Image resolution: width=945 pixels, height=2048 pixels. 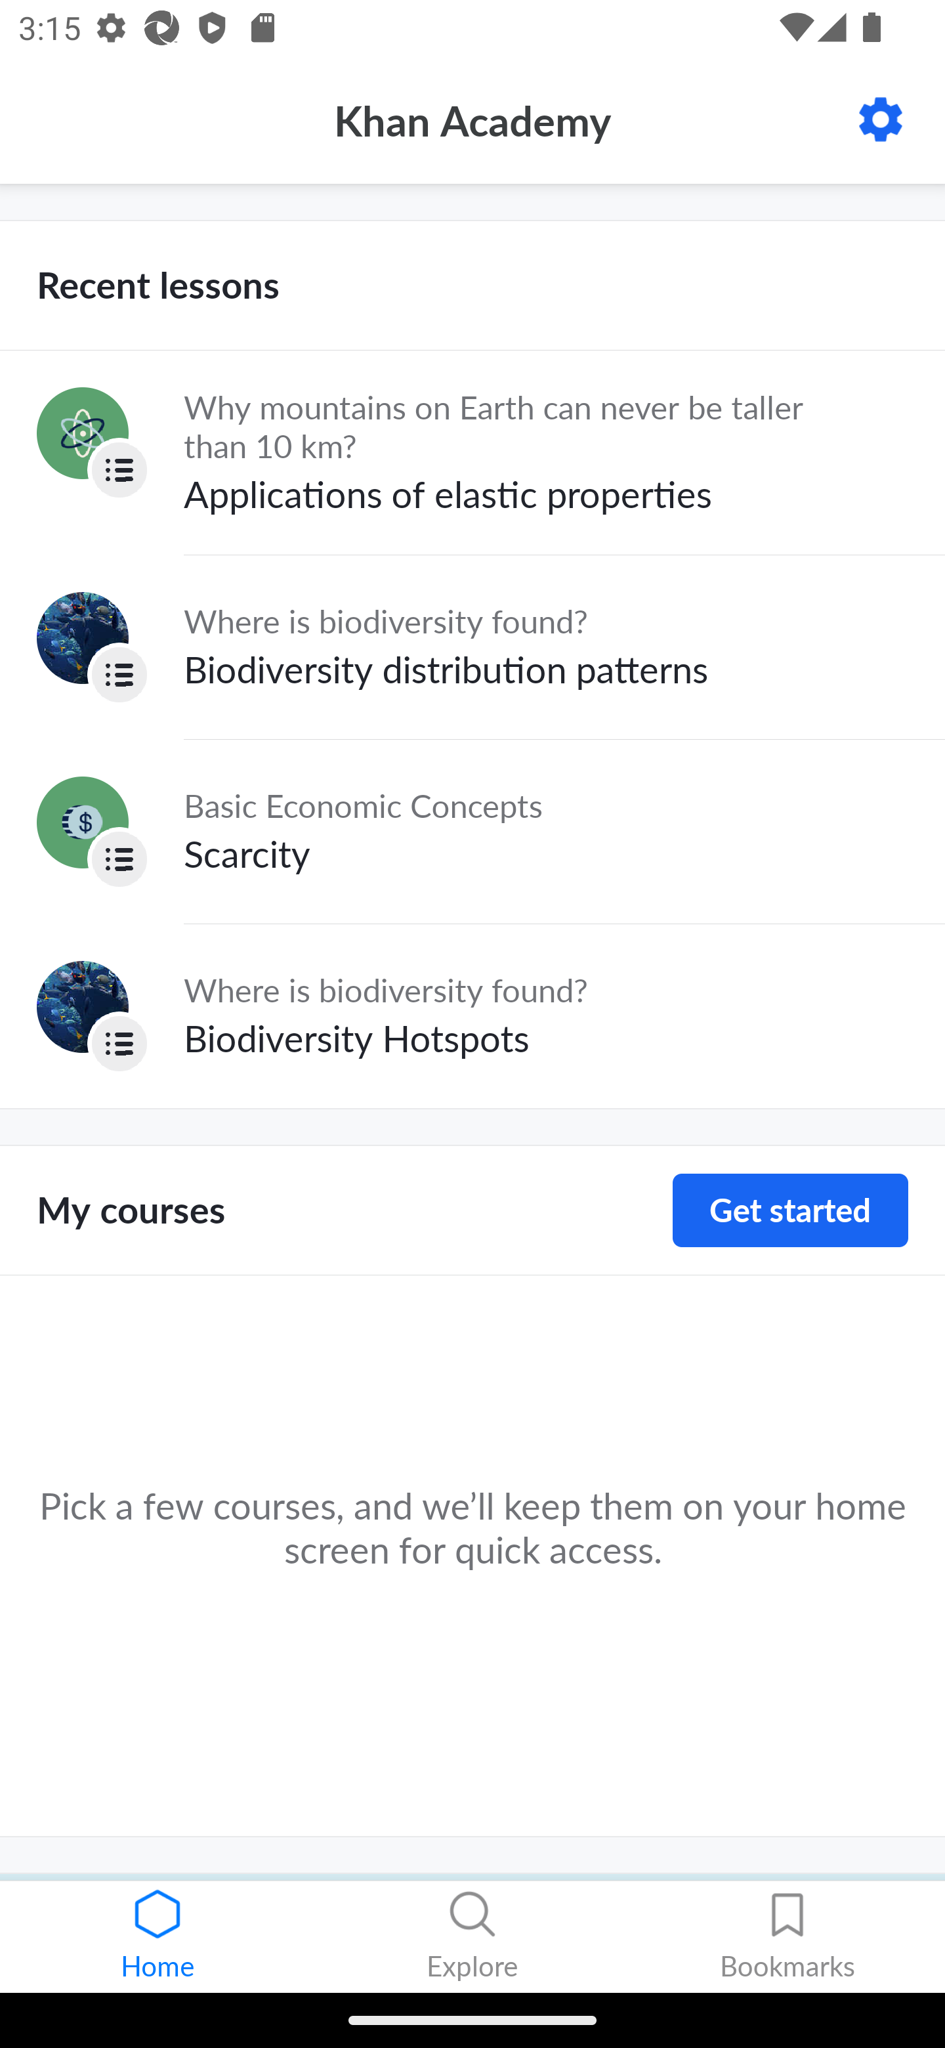 What do you see at coordinates (790, 1210) in the screenshot?
I see `Get started` at bounding box center [790, 1210].